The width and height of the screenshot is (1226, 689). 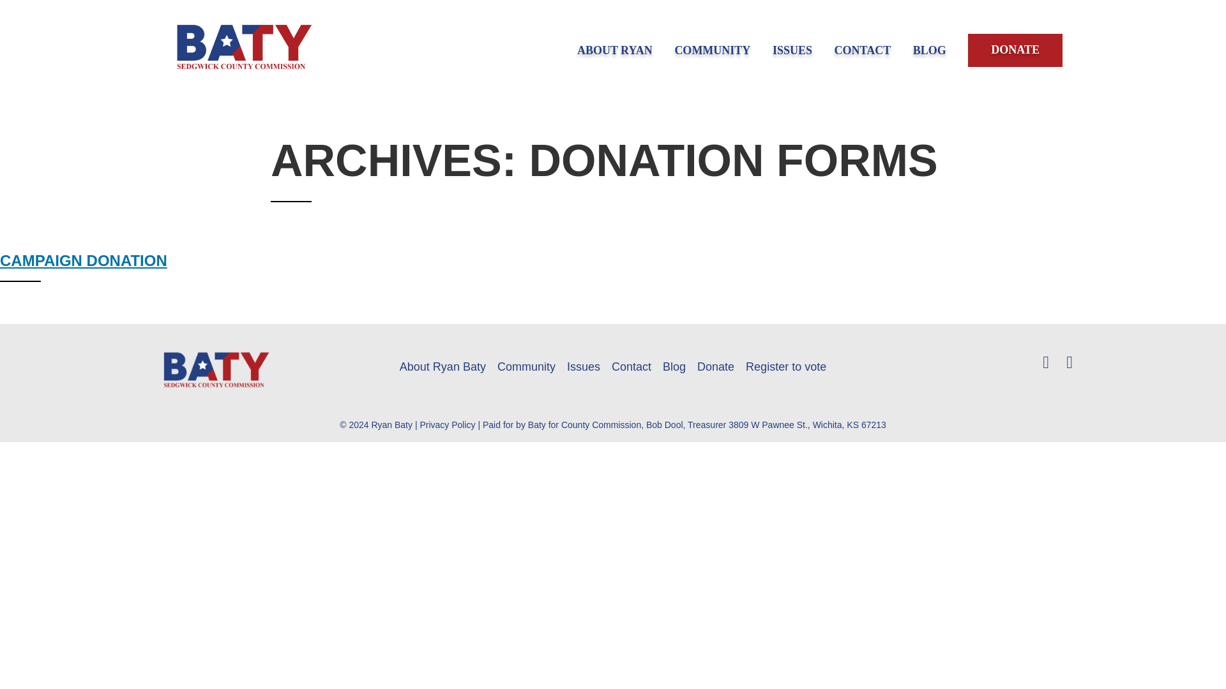 What do you see at coordinates (930, 50) in the screenshot?
I see `BLOG` at bounding box center [930, 50].